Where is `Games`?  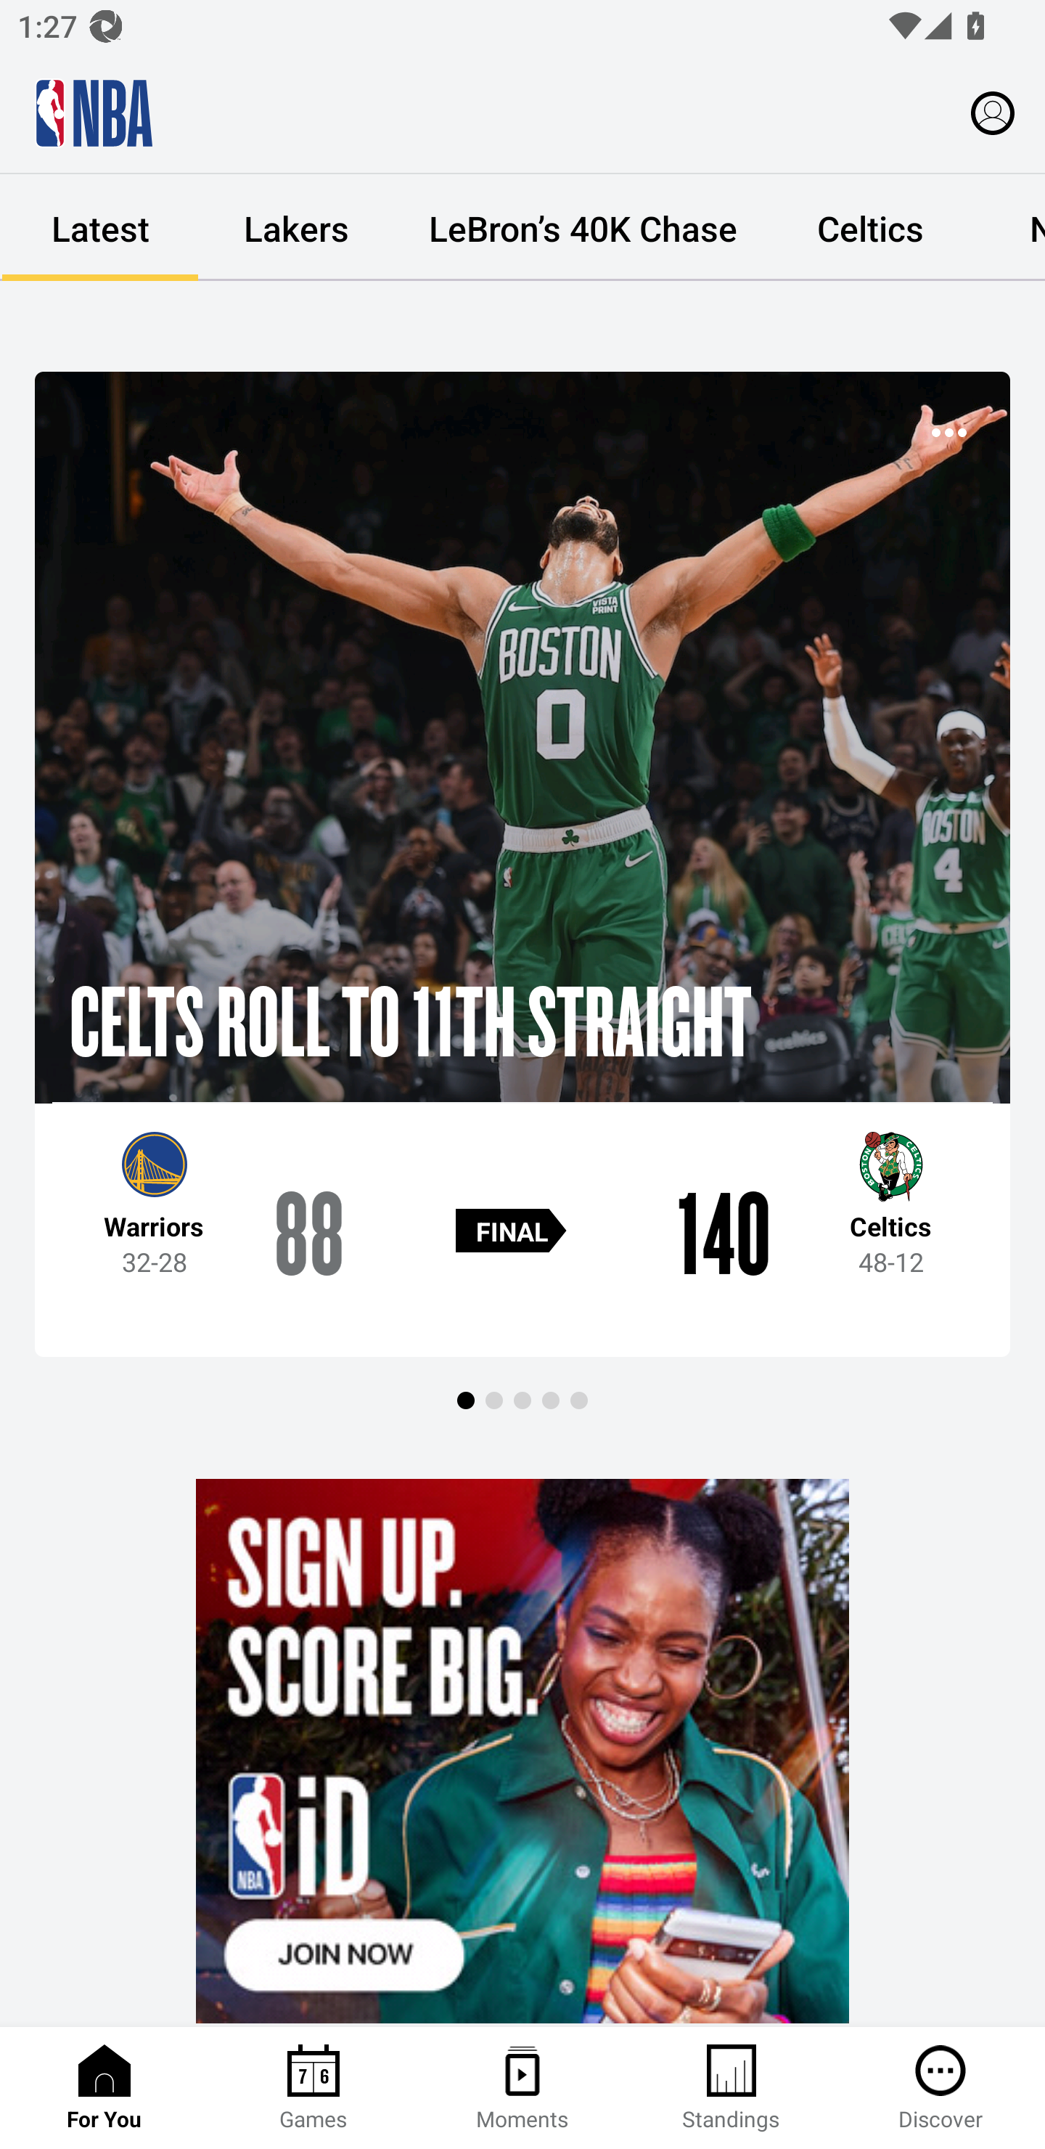
Games is located at coordinates (313, 2088).